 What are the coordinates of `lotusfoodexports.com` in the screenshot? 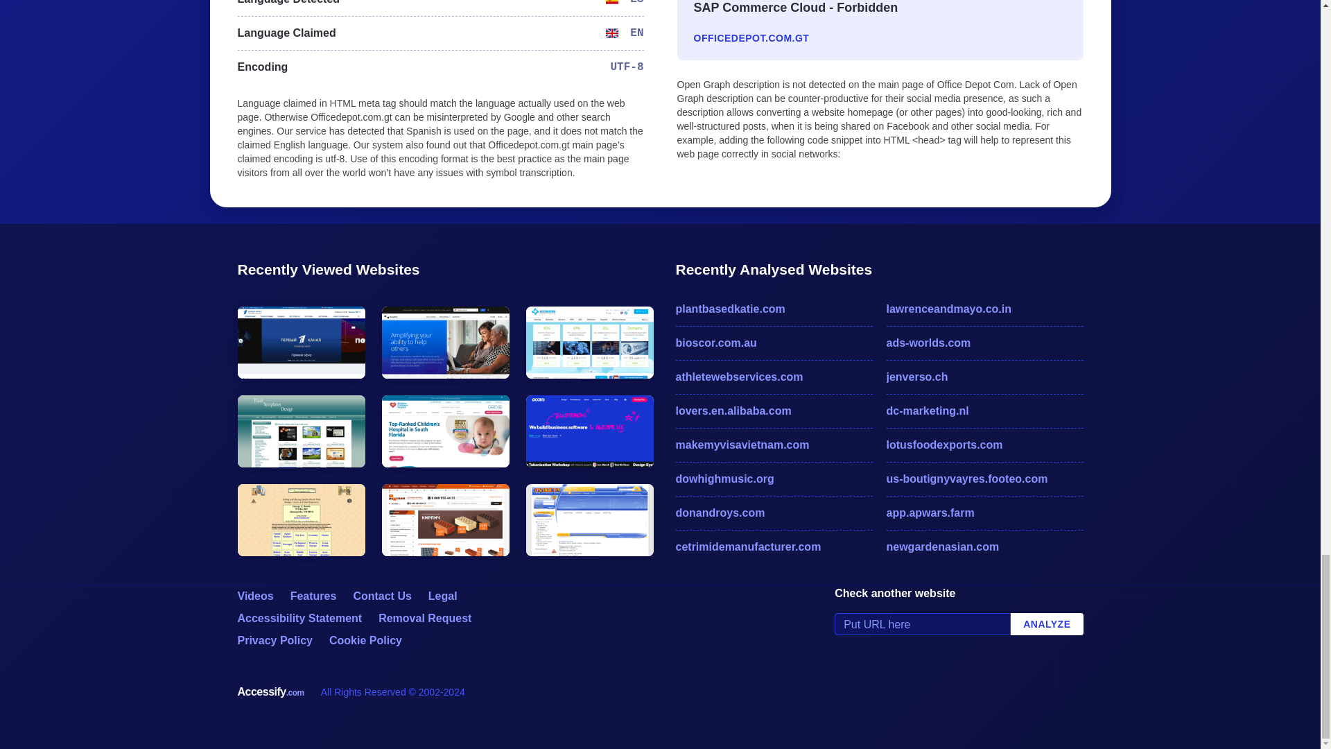 It's located at (984, 445).